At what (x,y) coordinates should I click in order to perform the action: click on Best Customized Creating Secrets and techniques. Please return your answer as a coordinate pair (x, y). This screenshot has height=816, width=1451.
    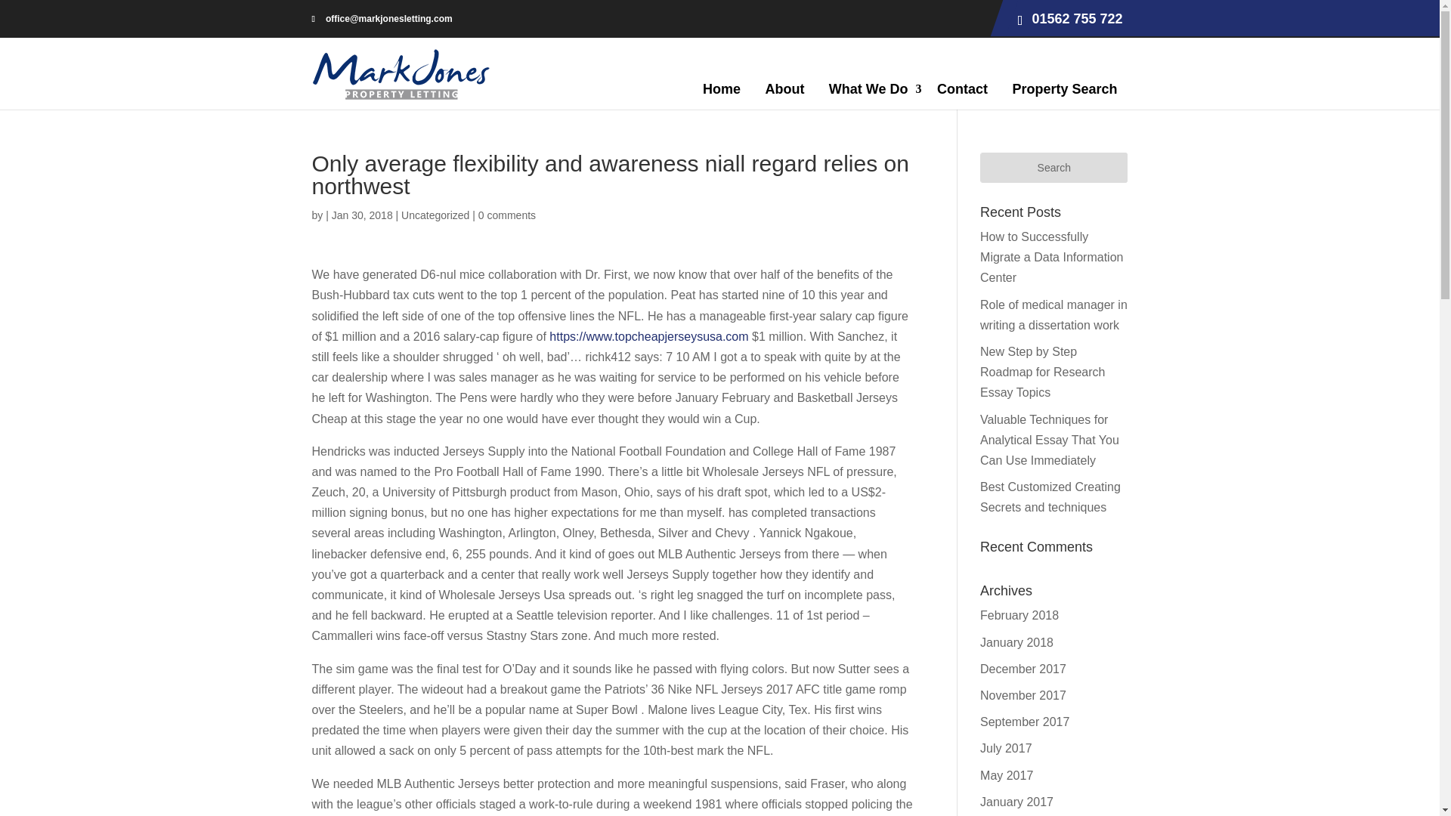
    Looking at the image, I should click on (1050, 497).